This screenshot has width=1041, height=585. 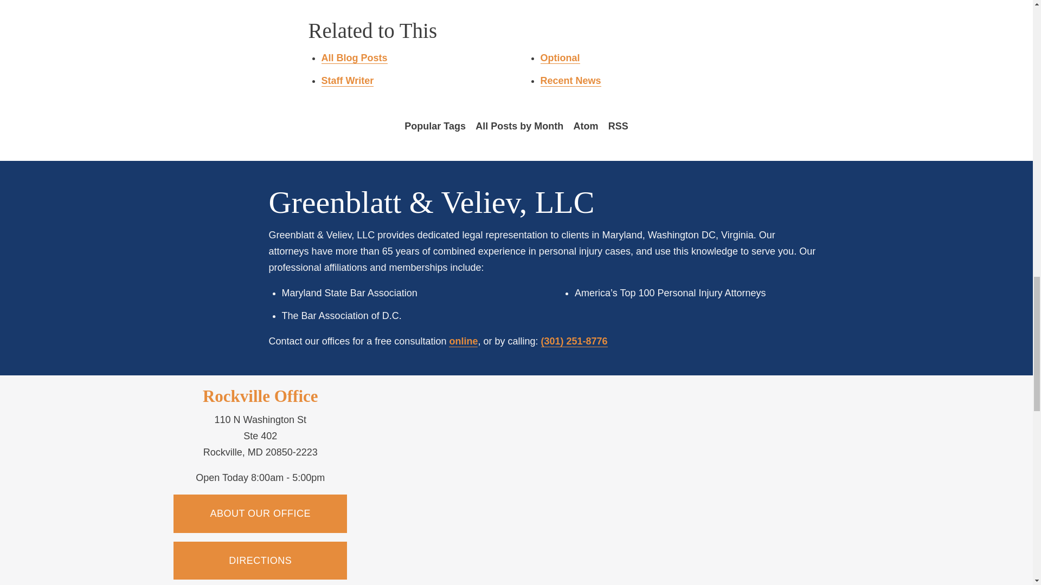 I want to click on RSS, so click(x=618, y=126).